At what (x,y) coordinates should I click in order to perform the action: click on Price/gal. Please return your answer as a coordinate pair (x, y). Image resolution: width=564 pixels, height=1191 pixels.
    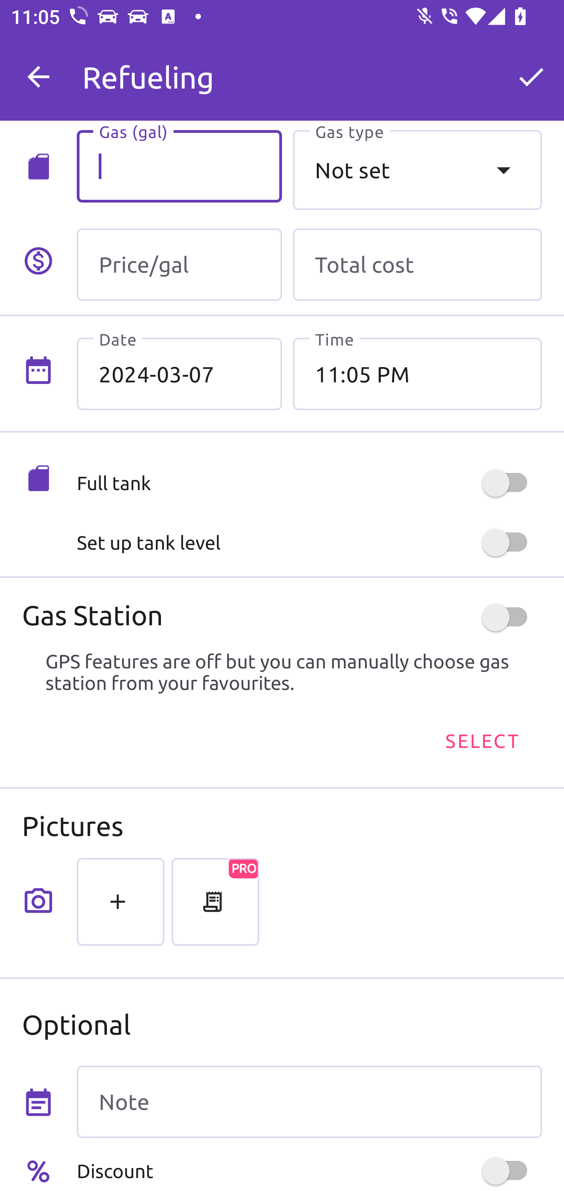
    Looking at the image, I should click on (179, 265).